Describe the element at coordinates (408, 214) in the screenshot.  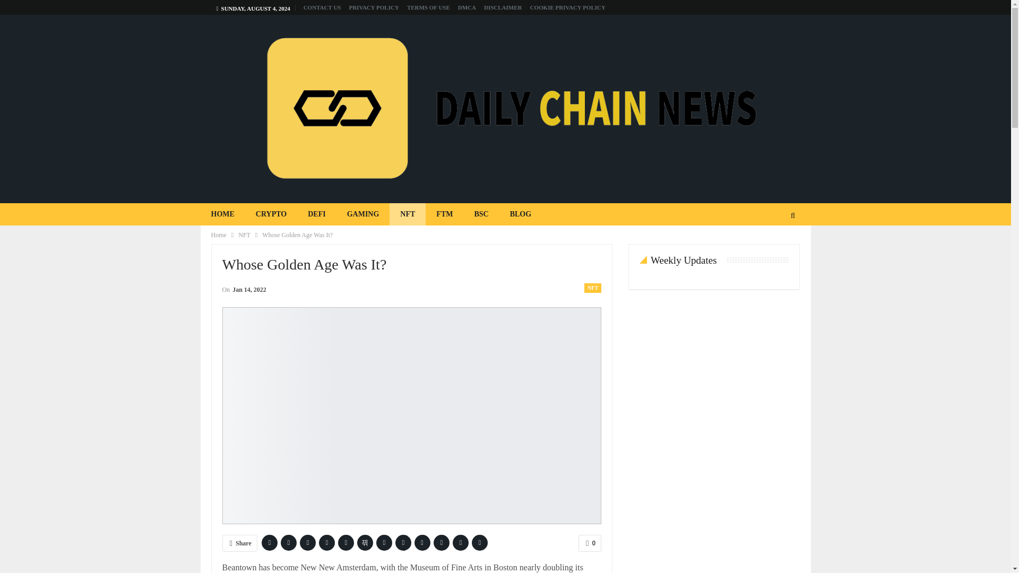
I see `NFT` at that location.